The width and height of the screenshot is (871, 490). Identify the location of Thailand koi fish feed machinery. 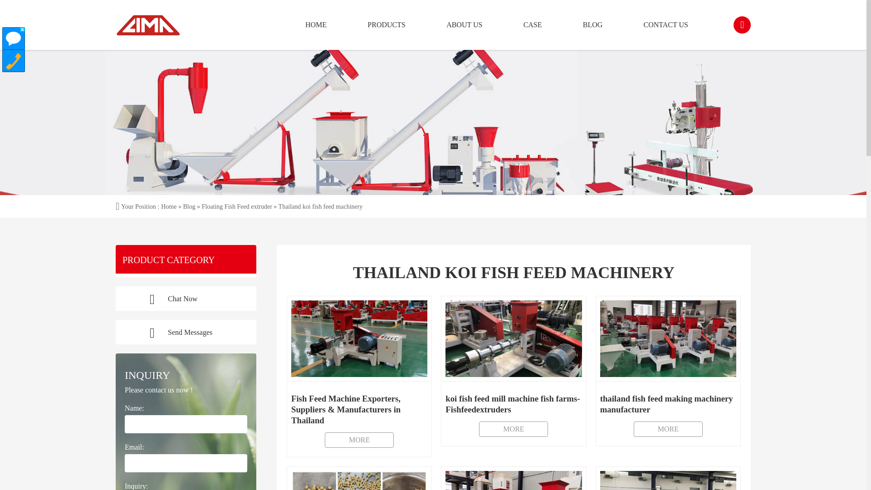
(668, 371).